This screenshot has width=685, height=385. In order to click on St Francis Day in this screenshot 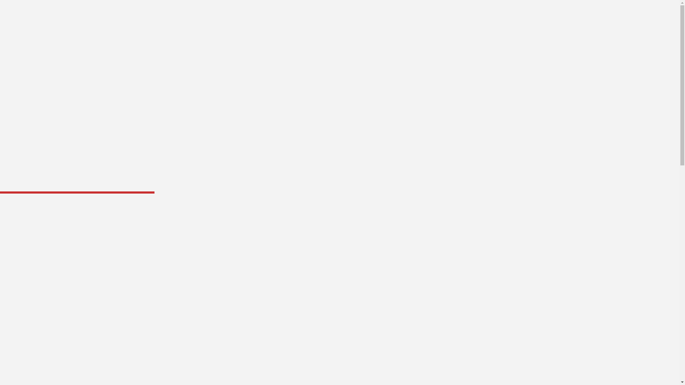, I will do `click(68, 90)`.